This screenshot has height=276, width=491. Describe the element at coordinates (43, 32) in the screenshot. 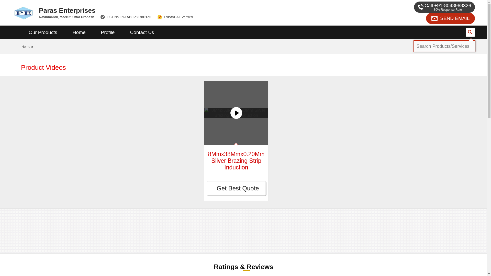

I see `Our Products` at that location.